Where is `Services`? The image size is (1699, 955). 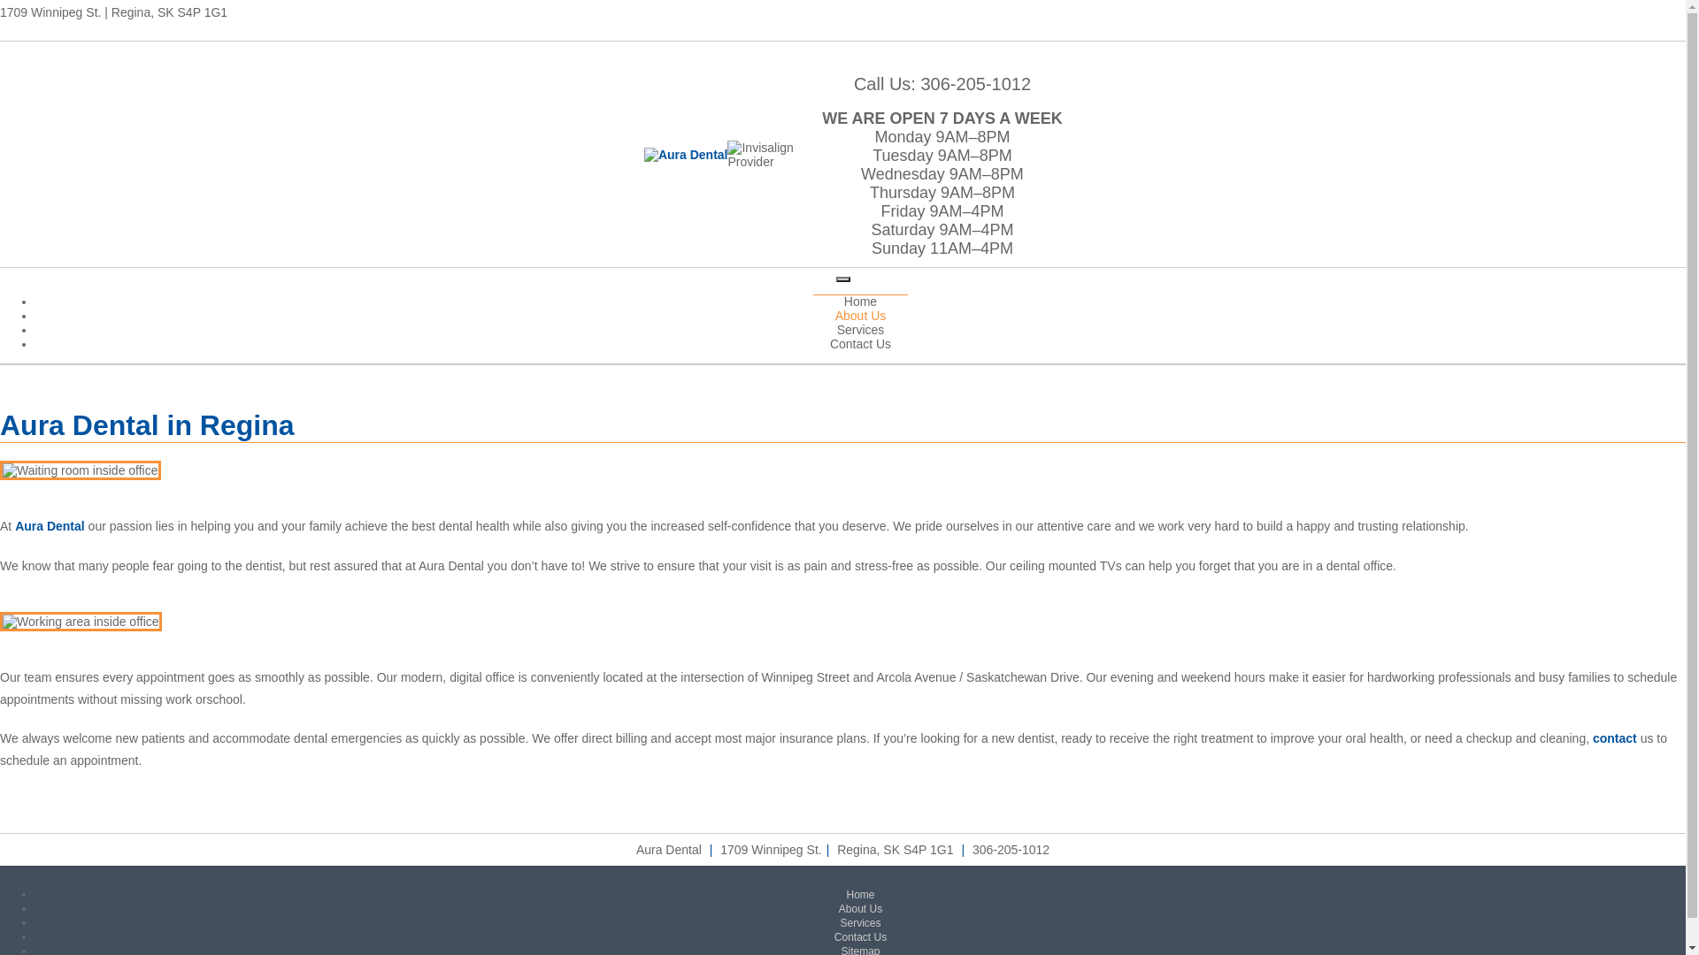 Services is located at coordinates (861, 330).